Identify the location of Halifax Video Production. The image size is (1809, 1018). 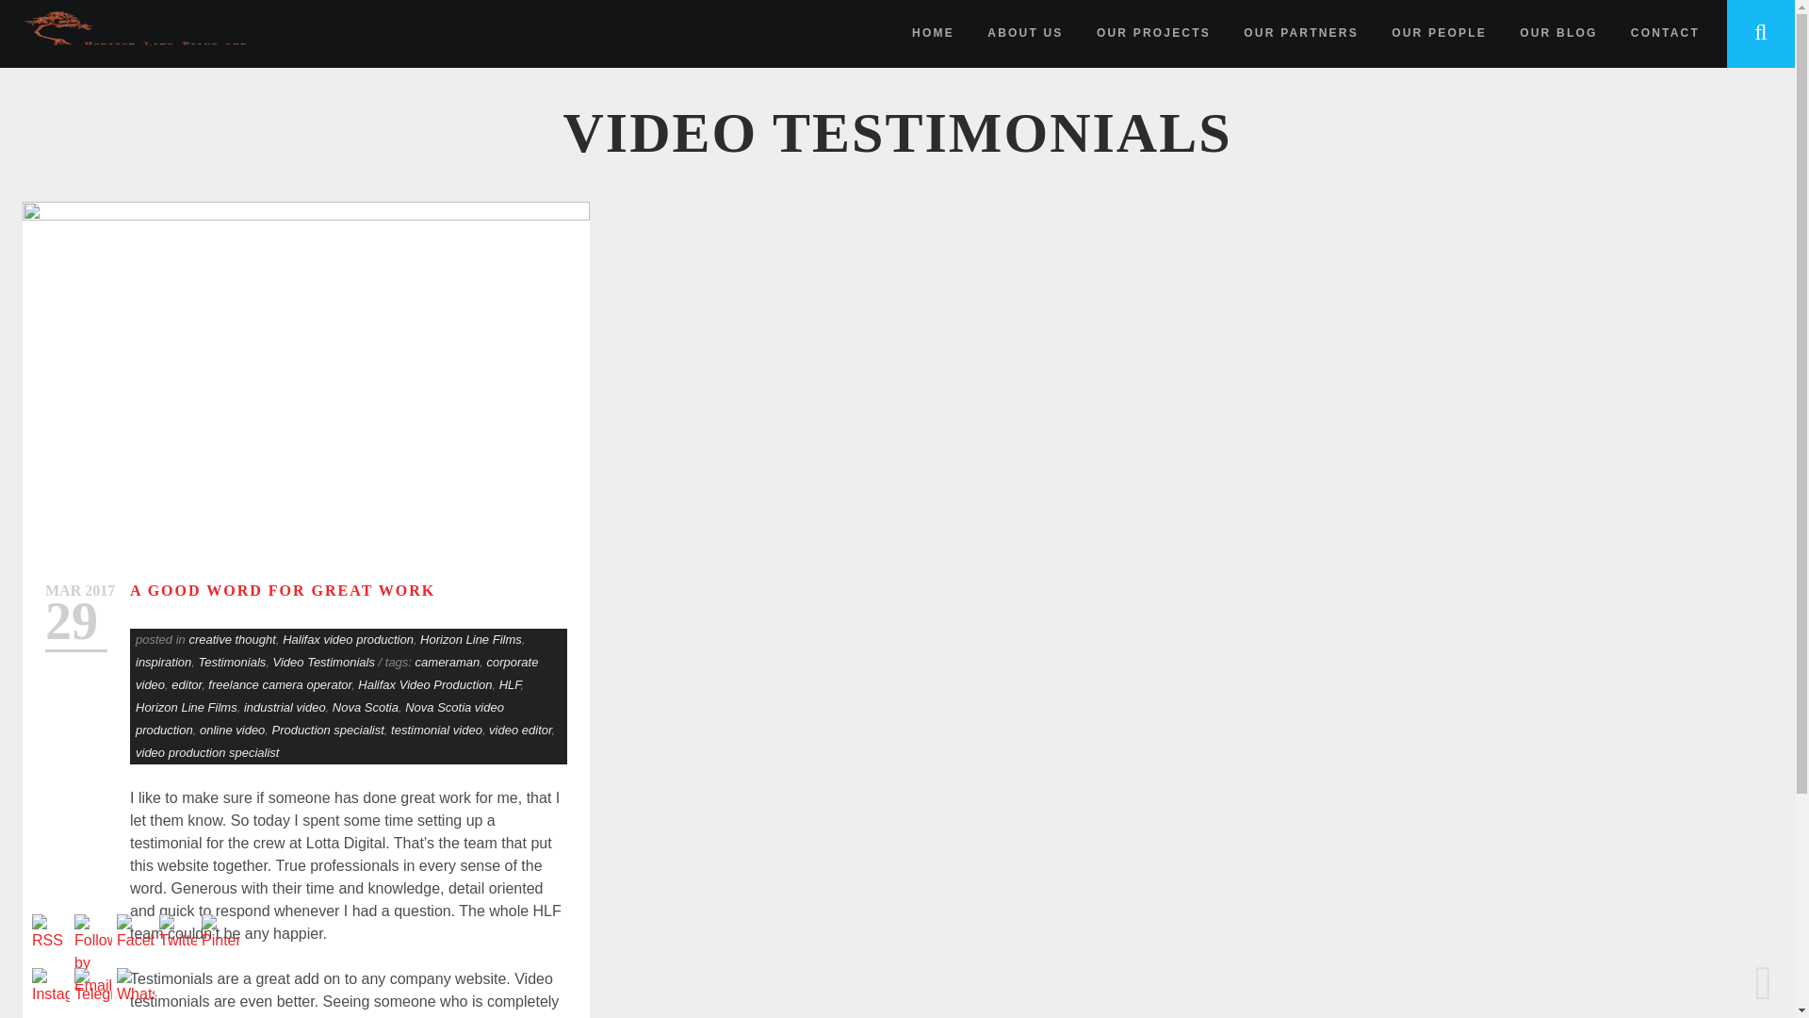
(425, 684).